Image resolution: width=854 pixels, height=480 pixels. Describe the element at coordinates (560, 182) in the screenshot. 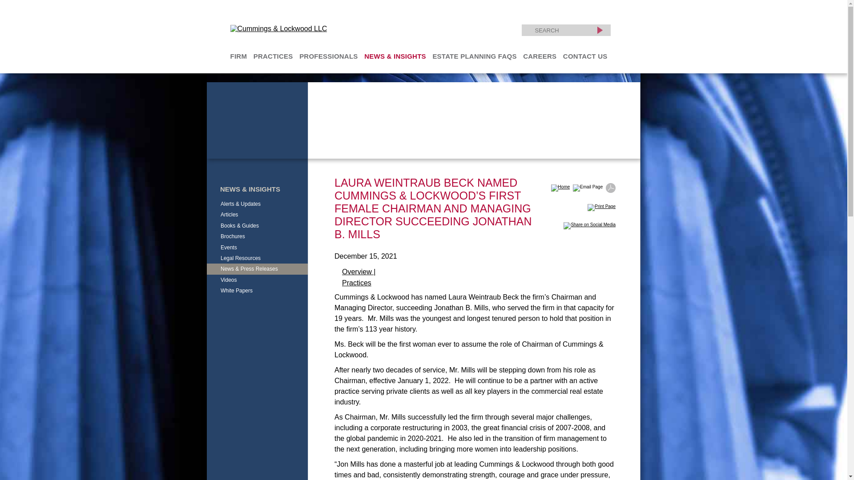

I see `Home` at that location.